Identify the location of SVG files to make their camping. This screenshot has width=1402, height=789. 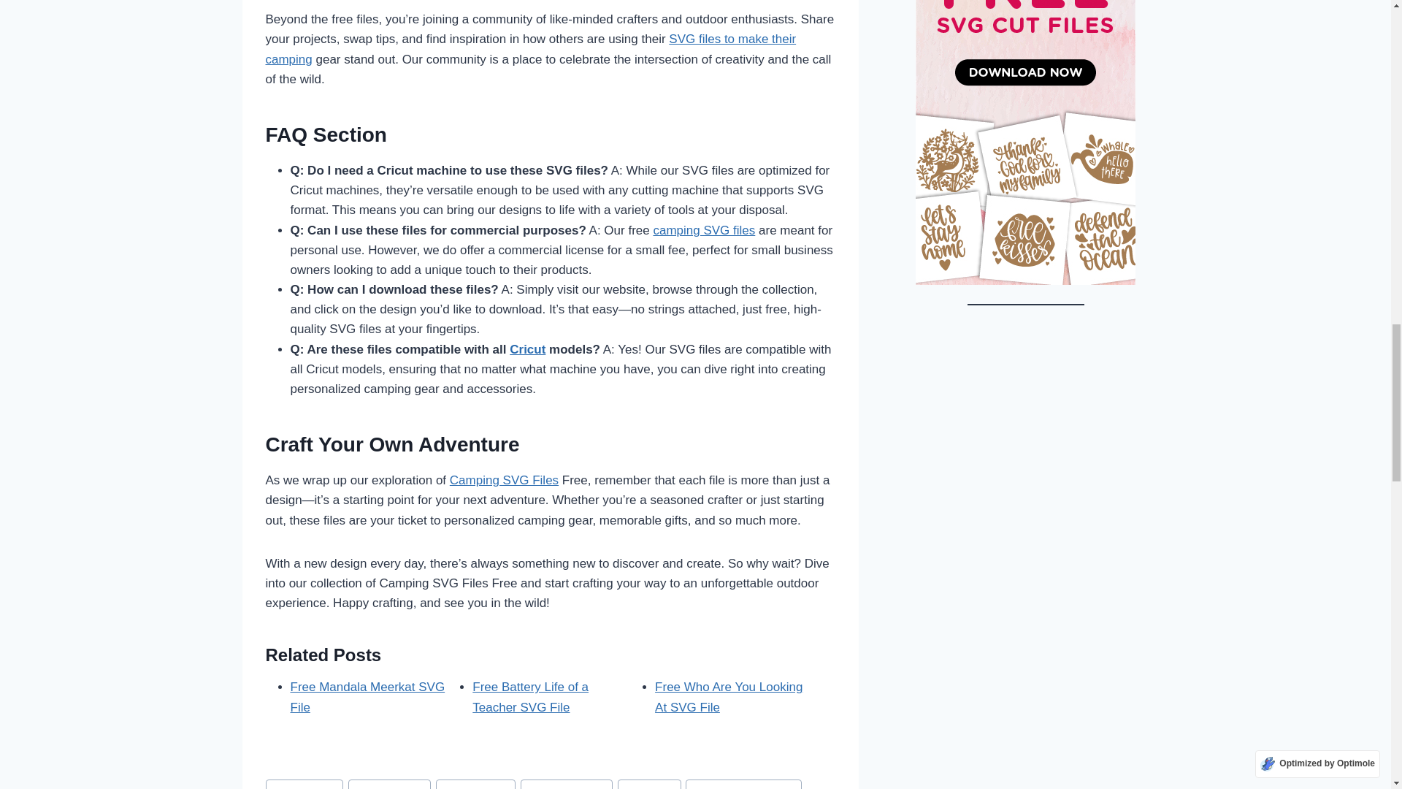
(531, 48).